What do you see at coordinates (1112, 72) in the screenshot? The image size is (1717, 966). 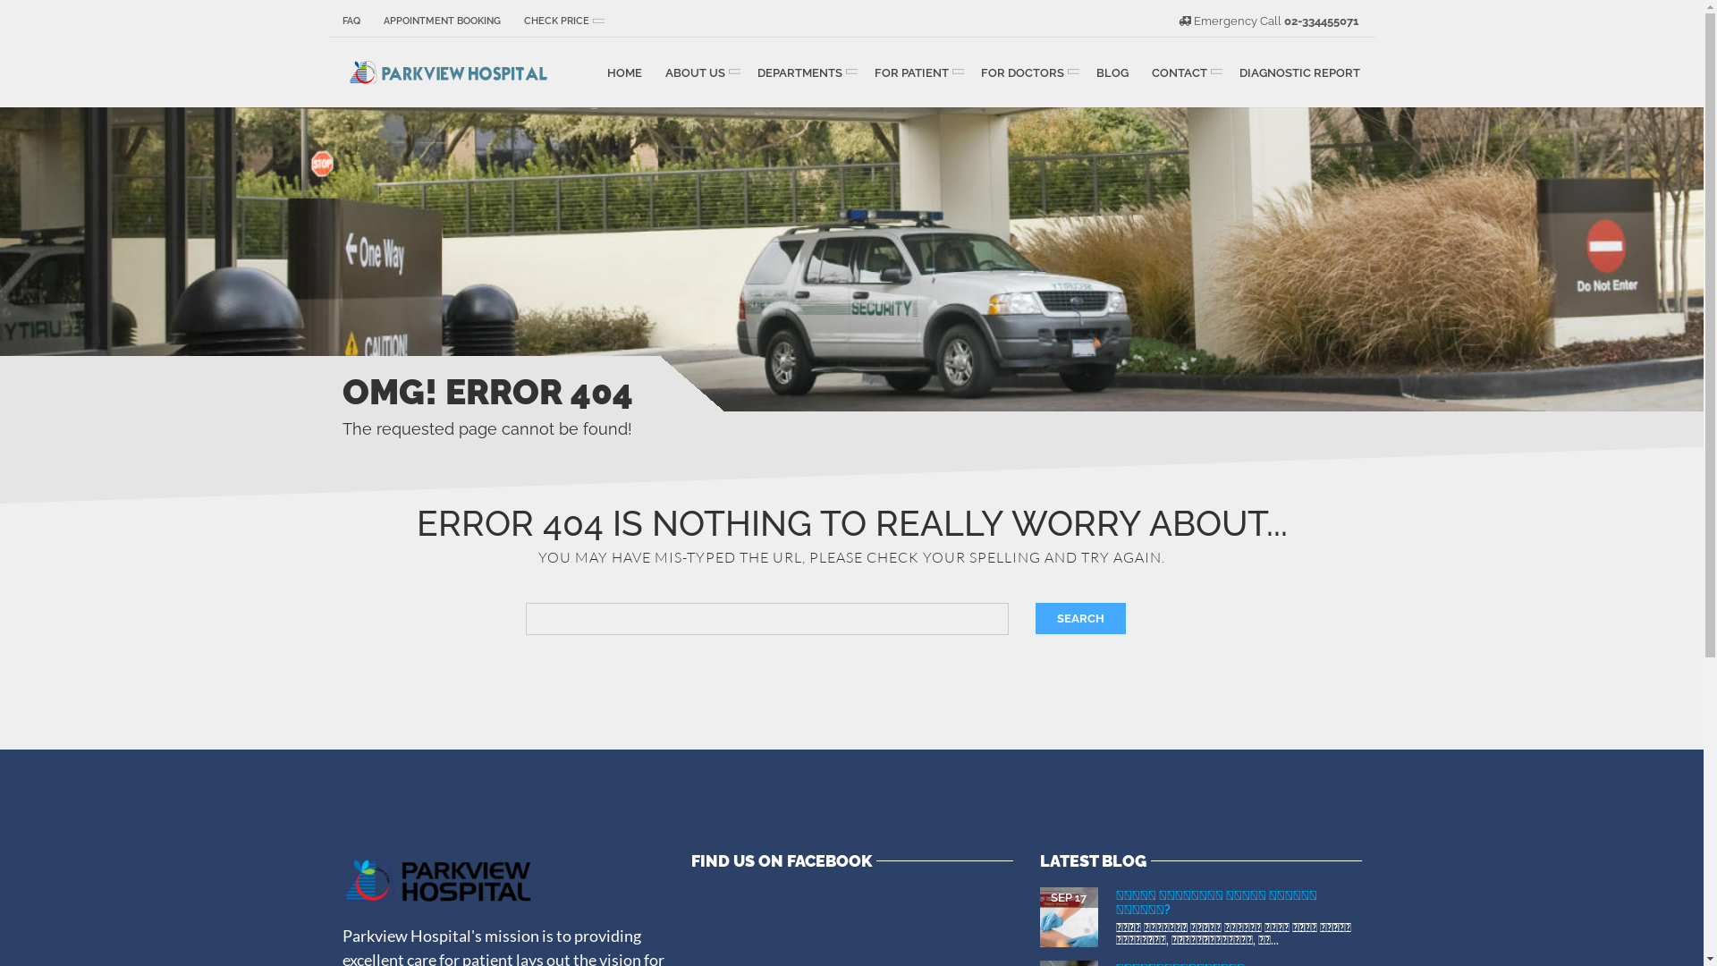 I see `BLOG` at bounding box center [1112, 72].